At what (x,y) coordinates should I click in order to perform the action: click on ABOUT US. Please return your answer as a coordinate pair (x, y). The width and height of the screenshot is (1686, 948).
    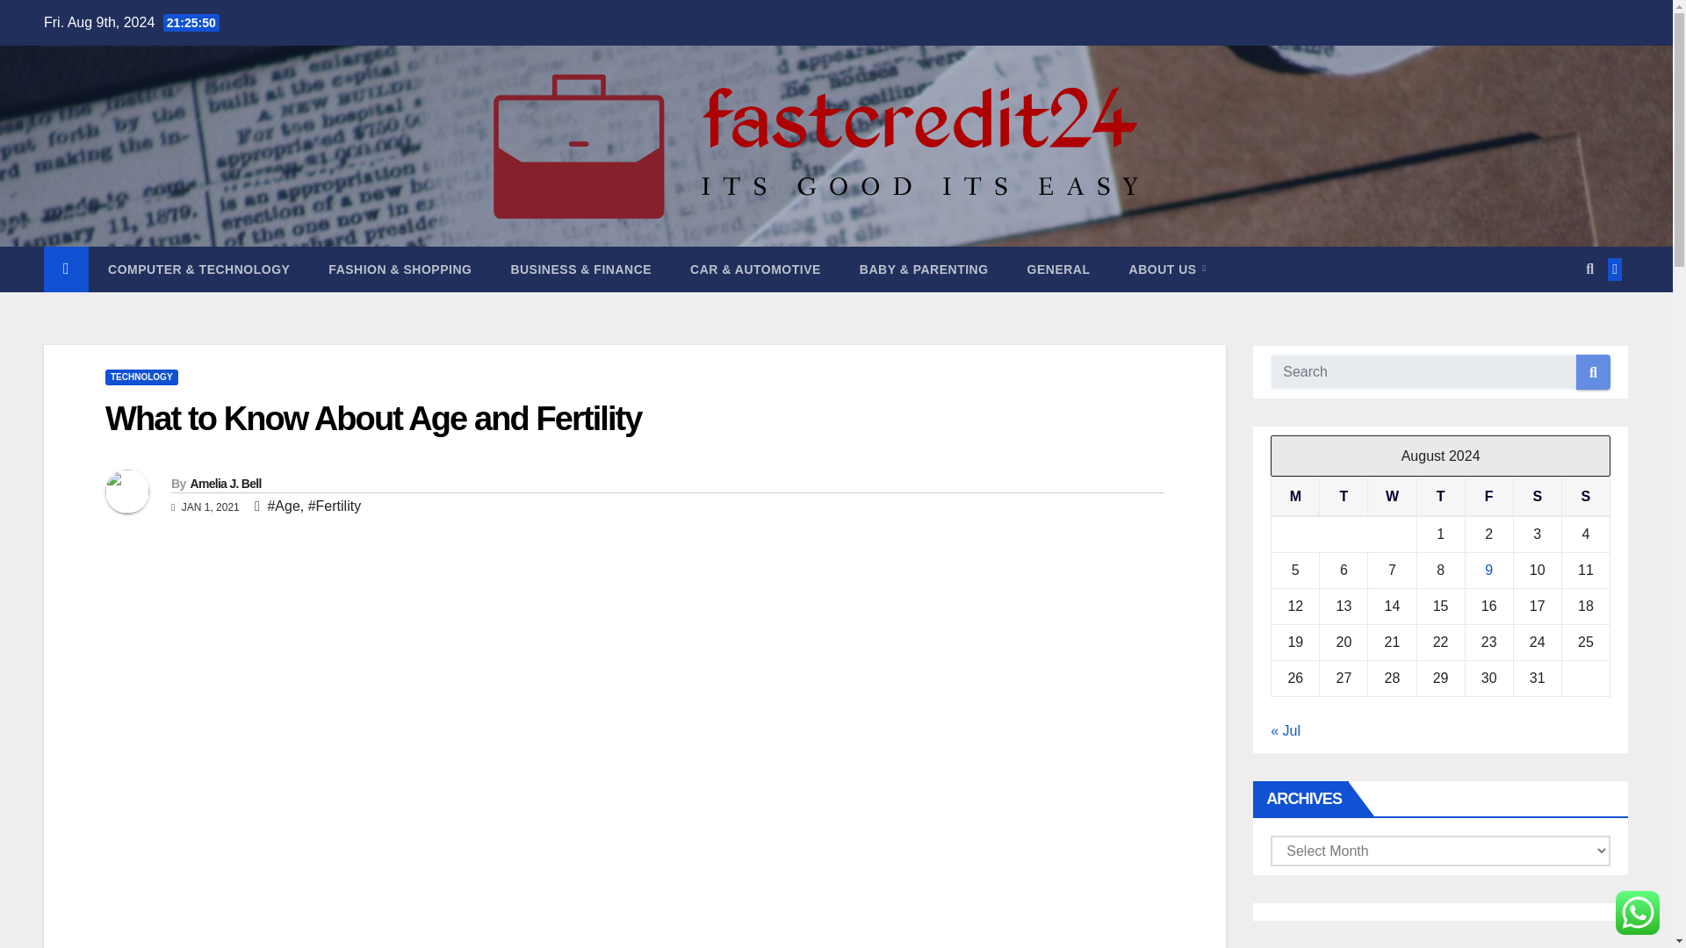
    Looking at the image, I should click on (1167, 269).